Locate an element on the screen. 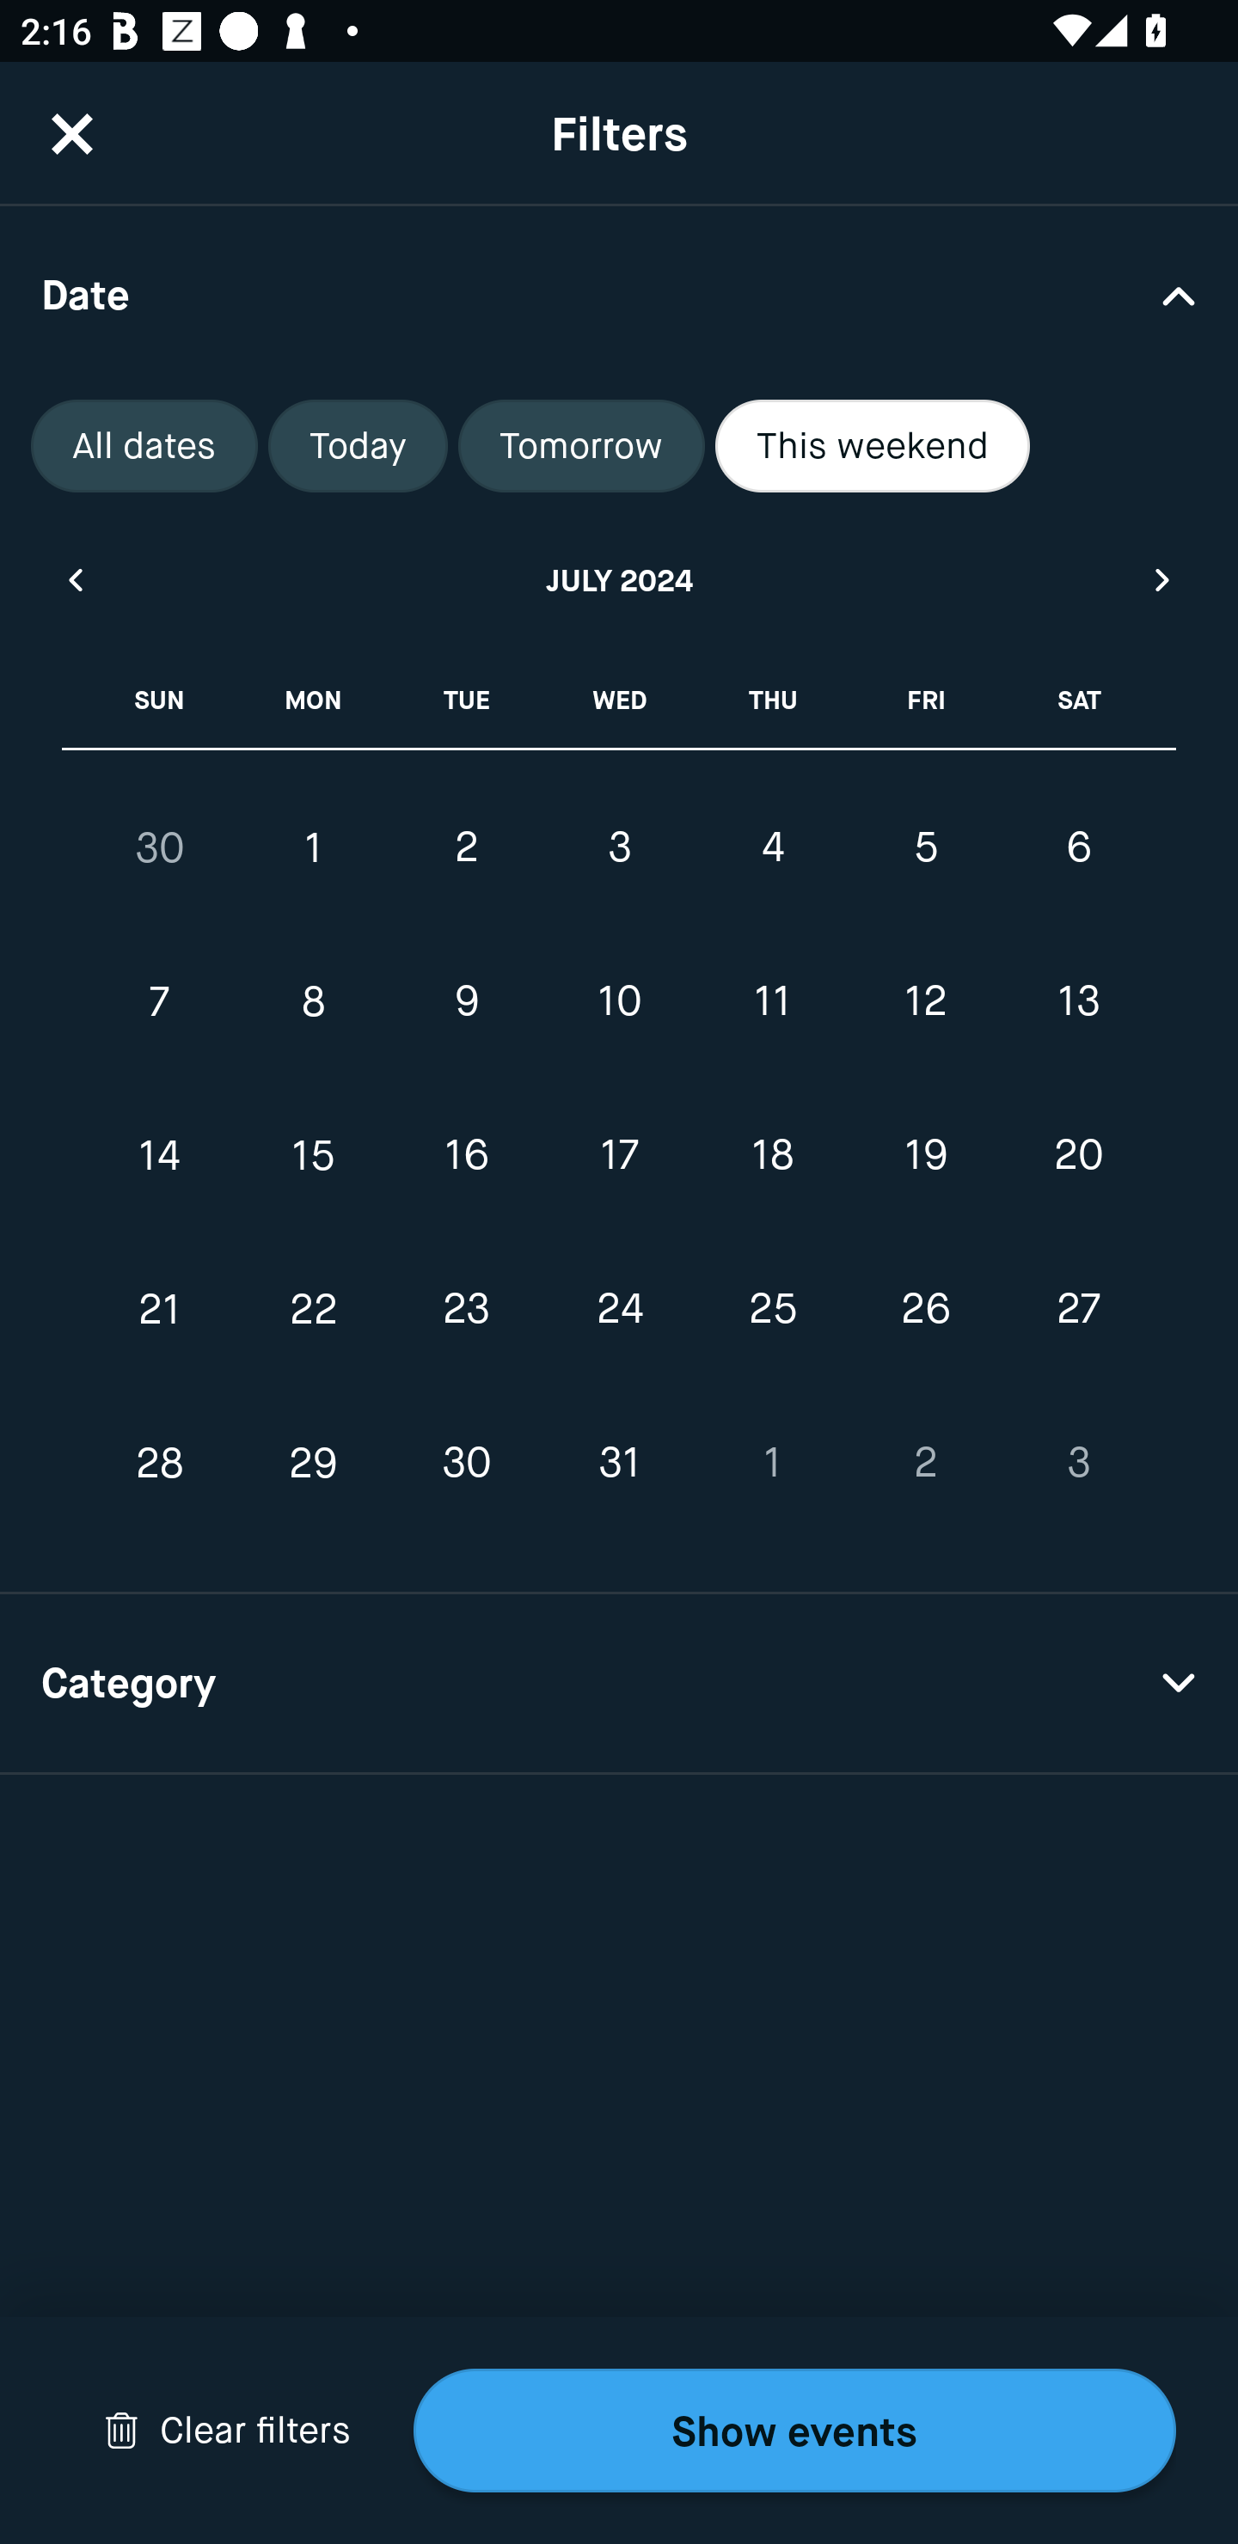 This screenshot has height=2544, width=1238. 10 is located at coordinates (619, 1002).